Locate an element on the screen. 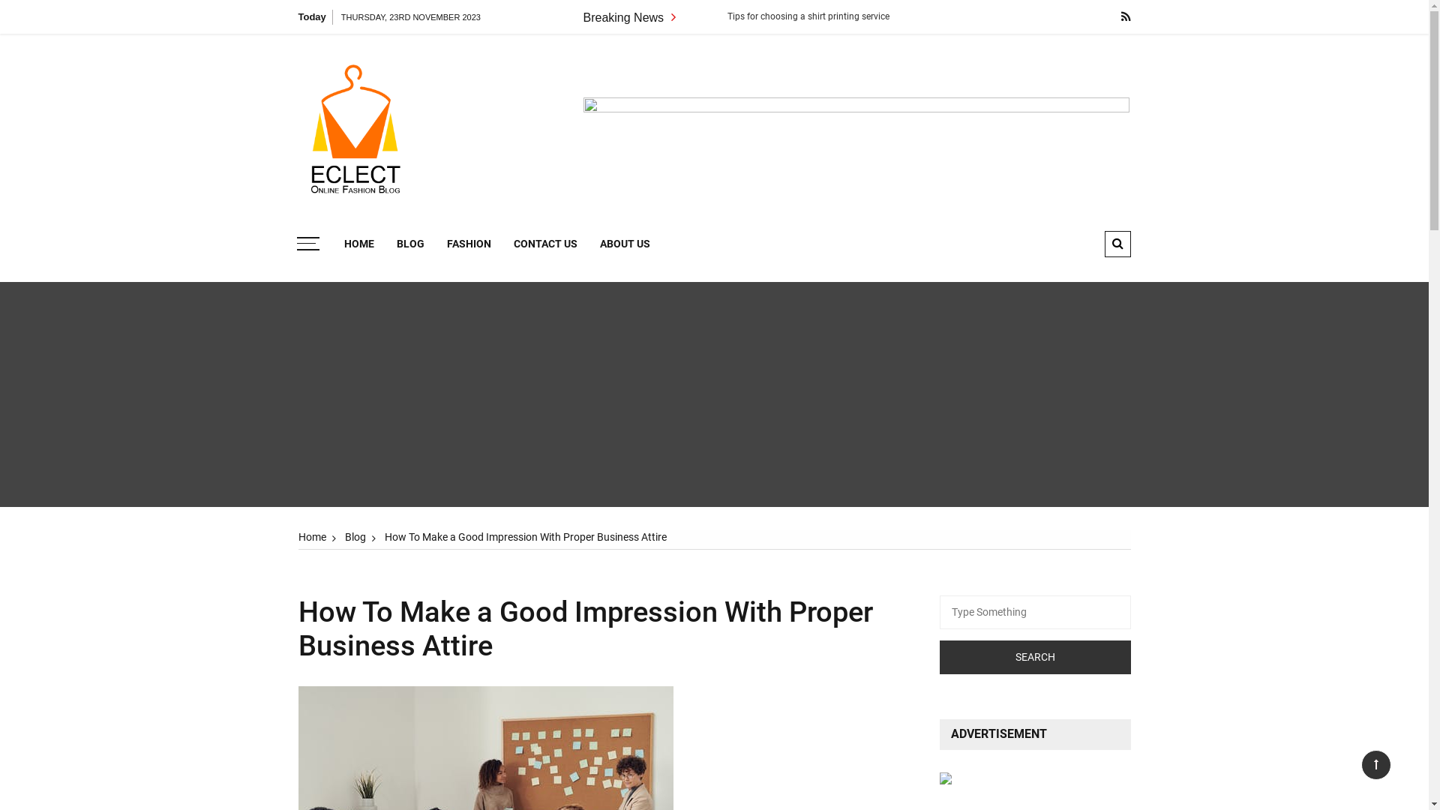 The width and height of the screenshot is (1440, 810). HOME is located at coordinates (359, 244).